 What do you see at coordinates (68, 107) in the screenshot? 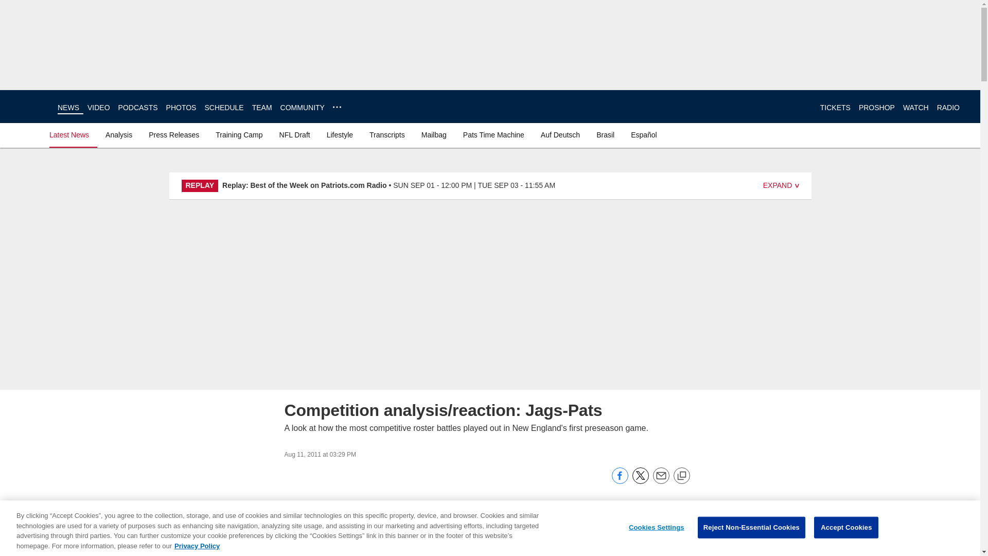
I see `NEWS` at bounding box center [68, 107].